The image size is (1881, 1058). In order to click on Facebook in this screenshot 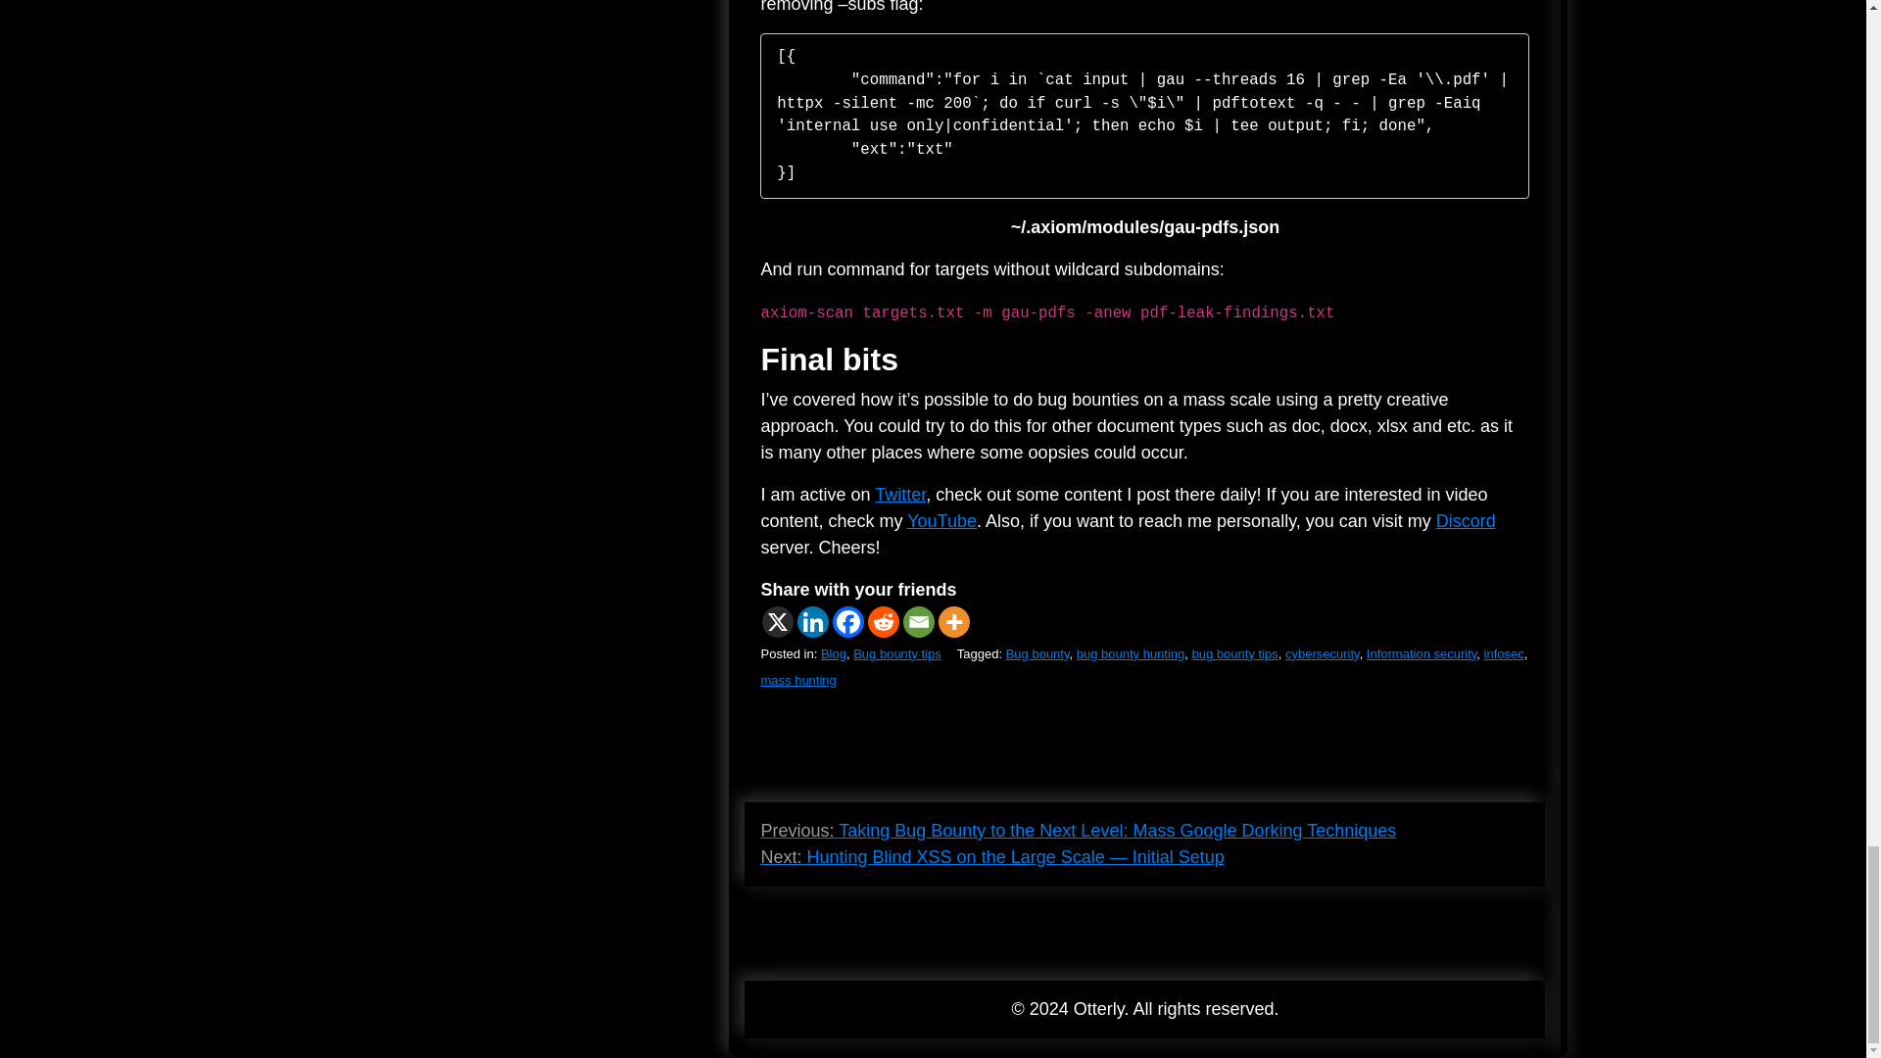, I will do `click(848, 621)`.